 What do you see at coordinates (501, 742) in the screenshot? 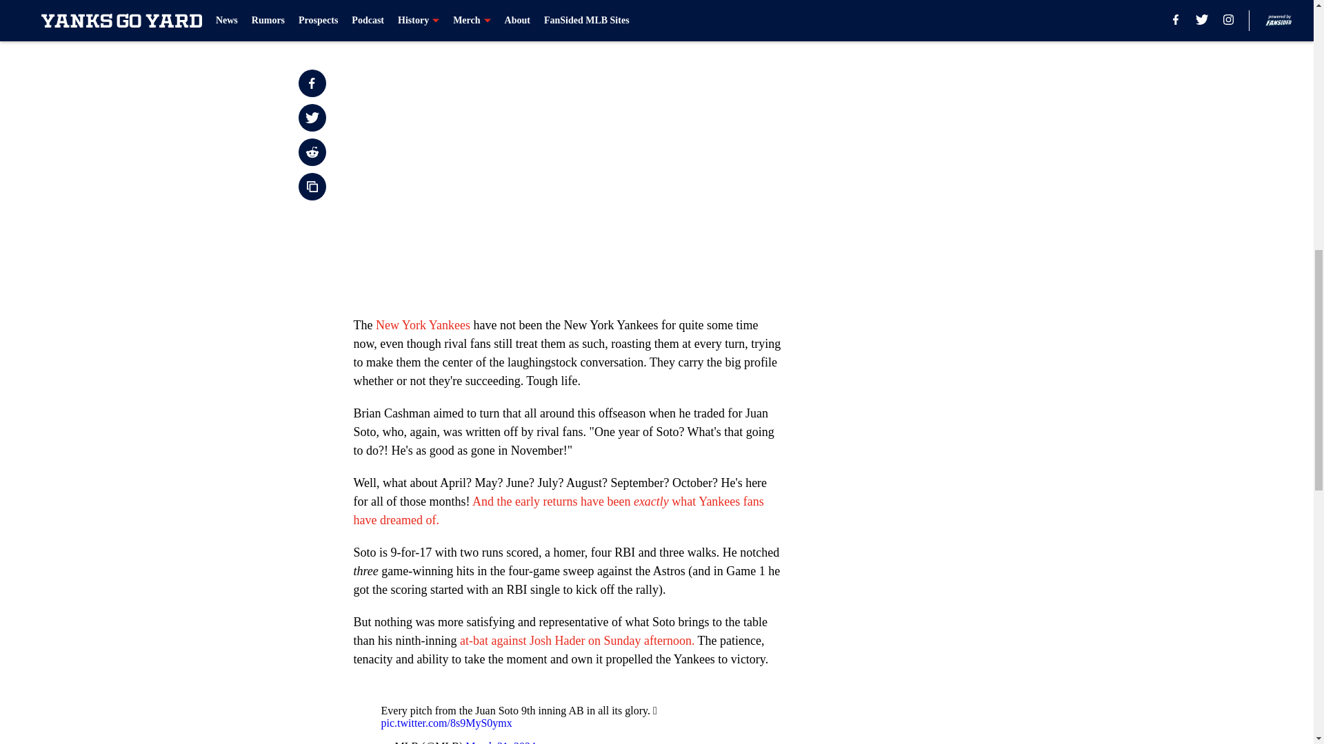
I see `March 31, 2024` at bounding box center [501, 742].